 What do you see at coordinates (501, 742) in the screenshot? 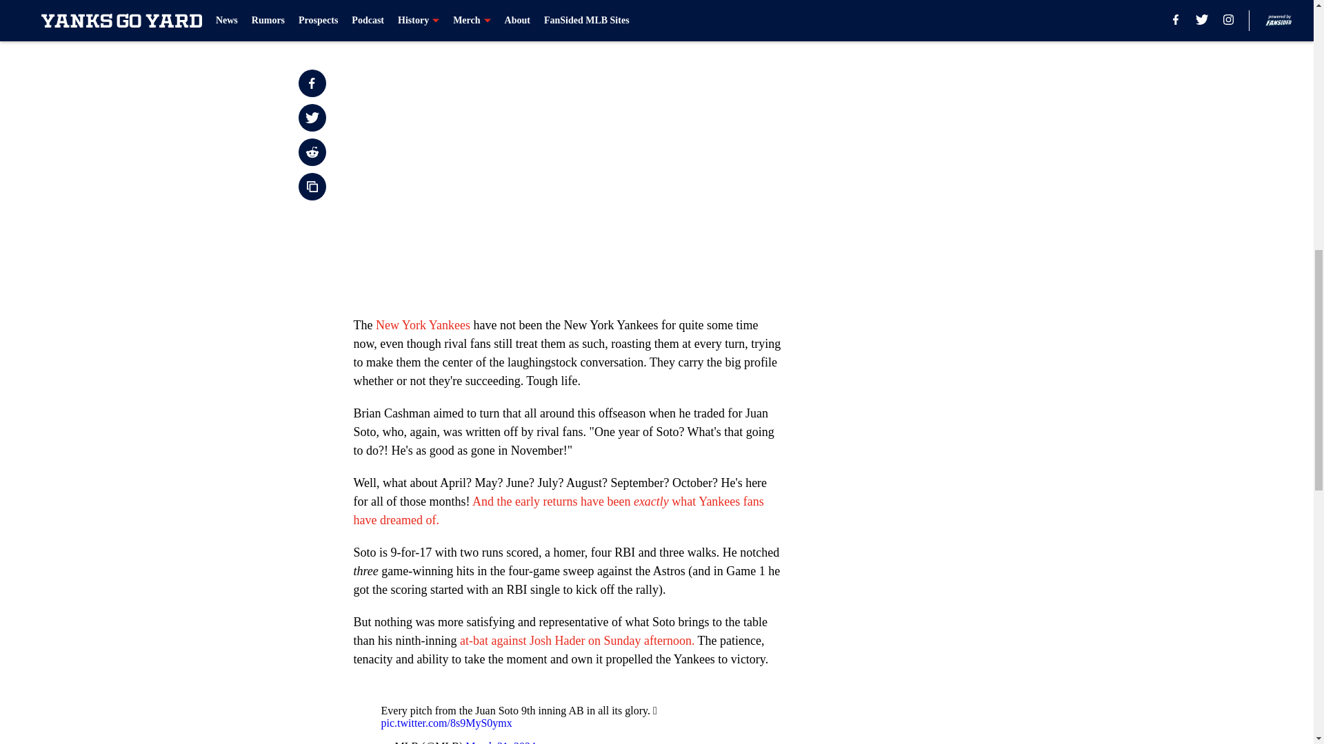
I see `March 31, 2024` at bounding box center [501, 742].